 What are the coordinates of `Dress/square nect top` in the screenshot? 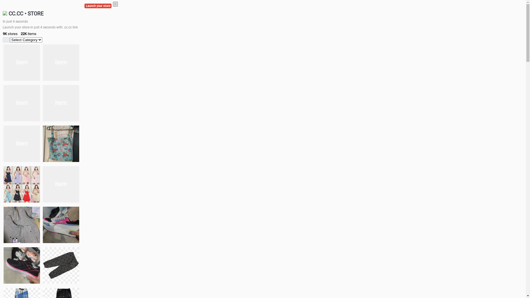 It's located at (22, 184).